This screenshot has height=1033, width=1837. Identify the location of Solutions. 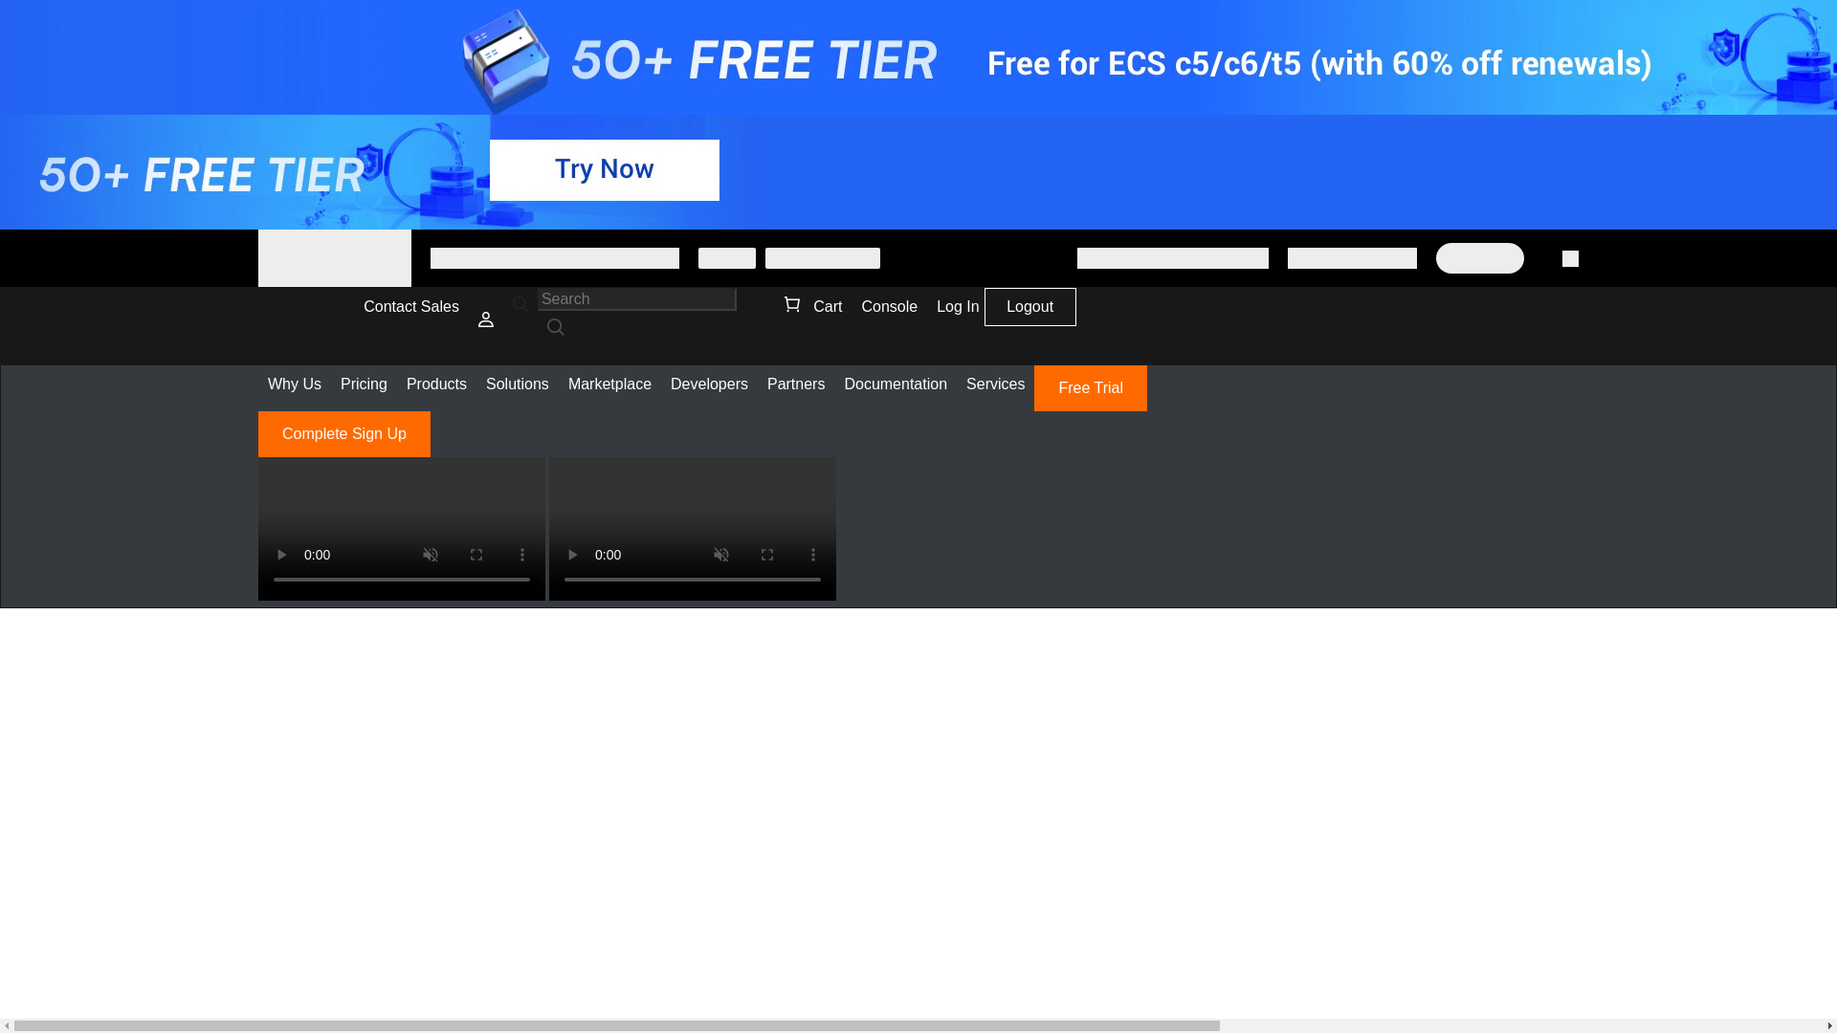
(517, 385).